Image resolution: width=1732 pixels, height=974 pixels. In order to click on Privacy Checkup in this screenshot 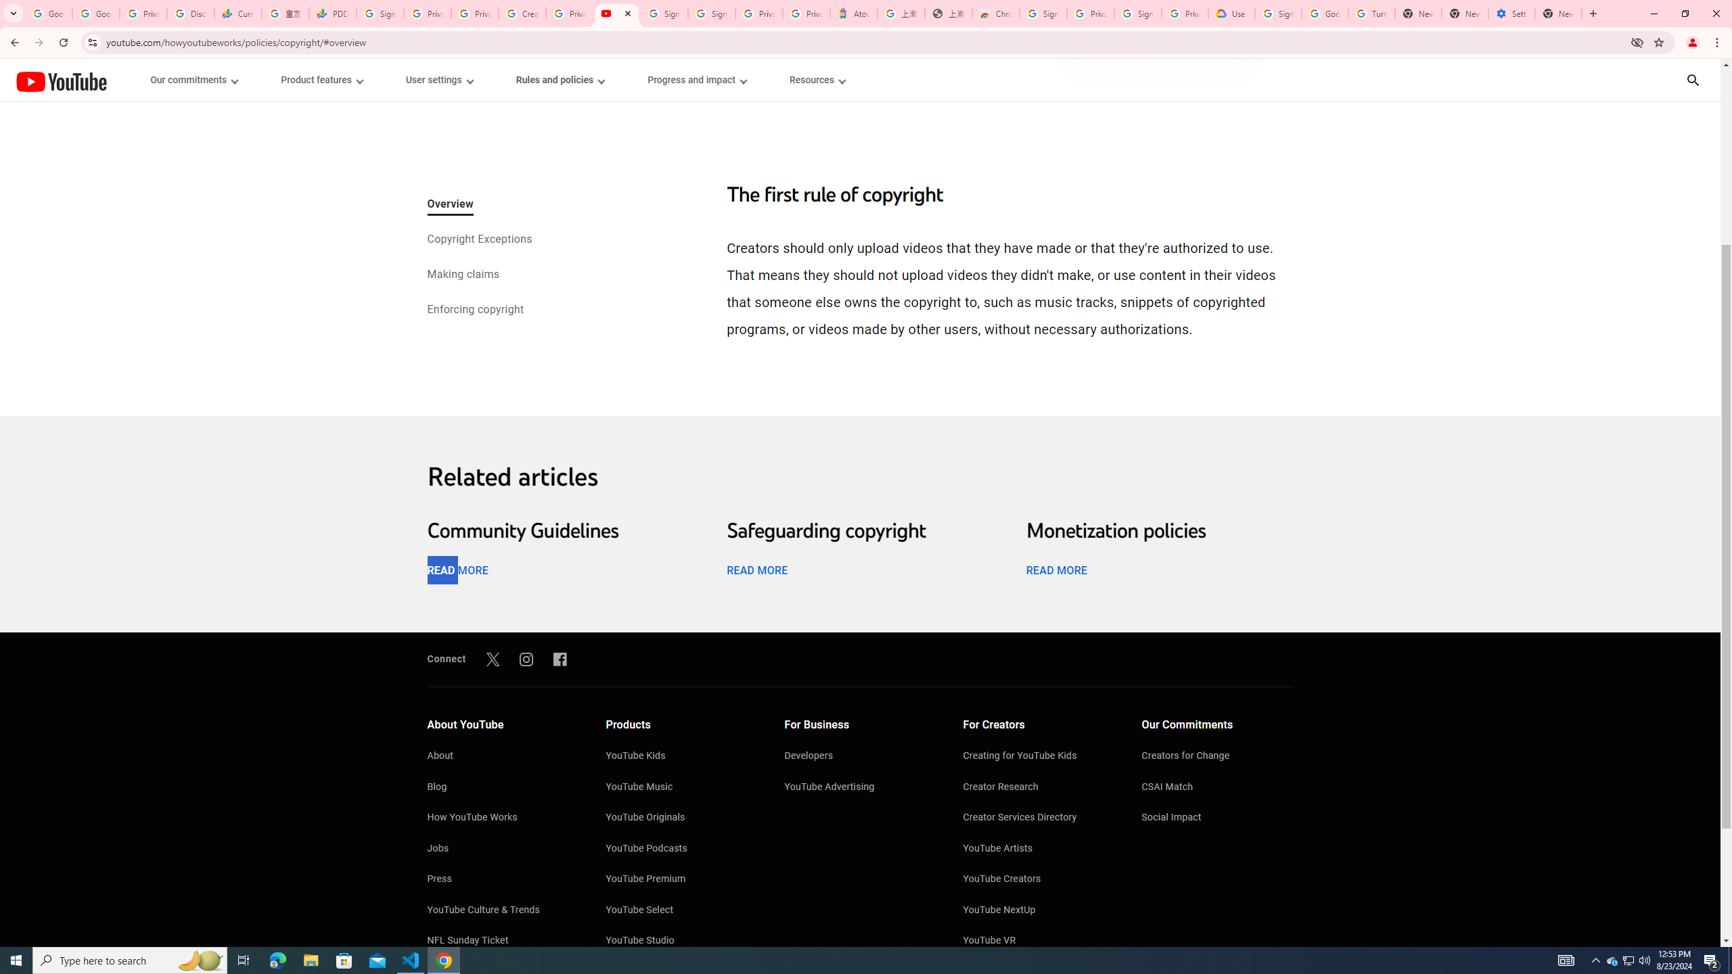, I will do `click(474, 14)`.